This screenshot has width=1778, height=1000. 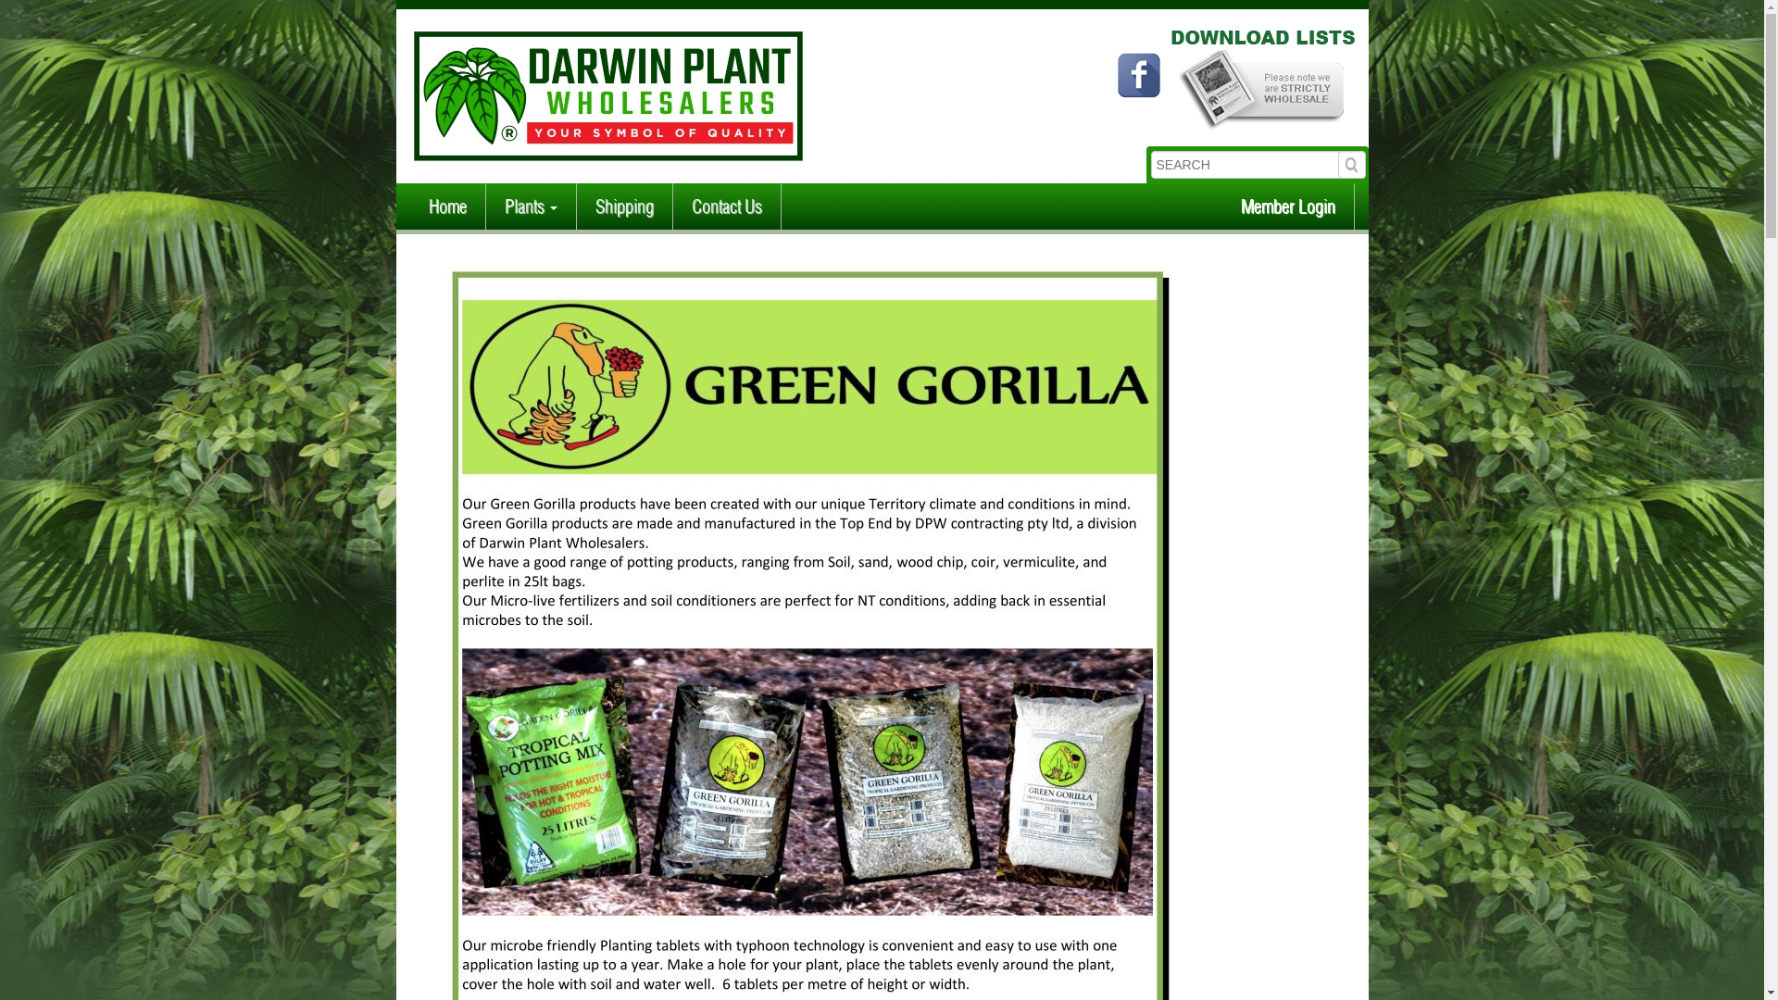 What do you see at coordinates (530, 206) in the screenshot?
I see `Plants` at bounding box center [530, 206].